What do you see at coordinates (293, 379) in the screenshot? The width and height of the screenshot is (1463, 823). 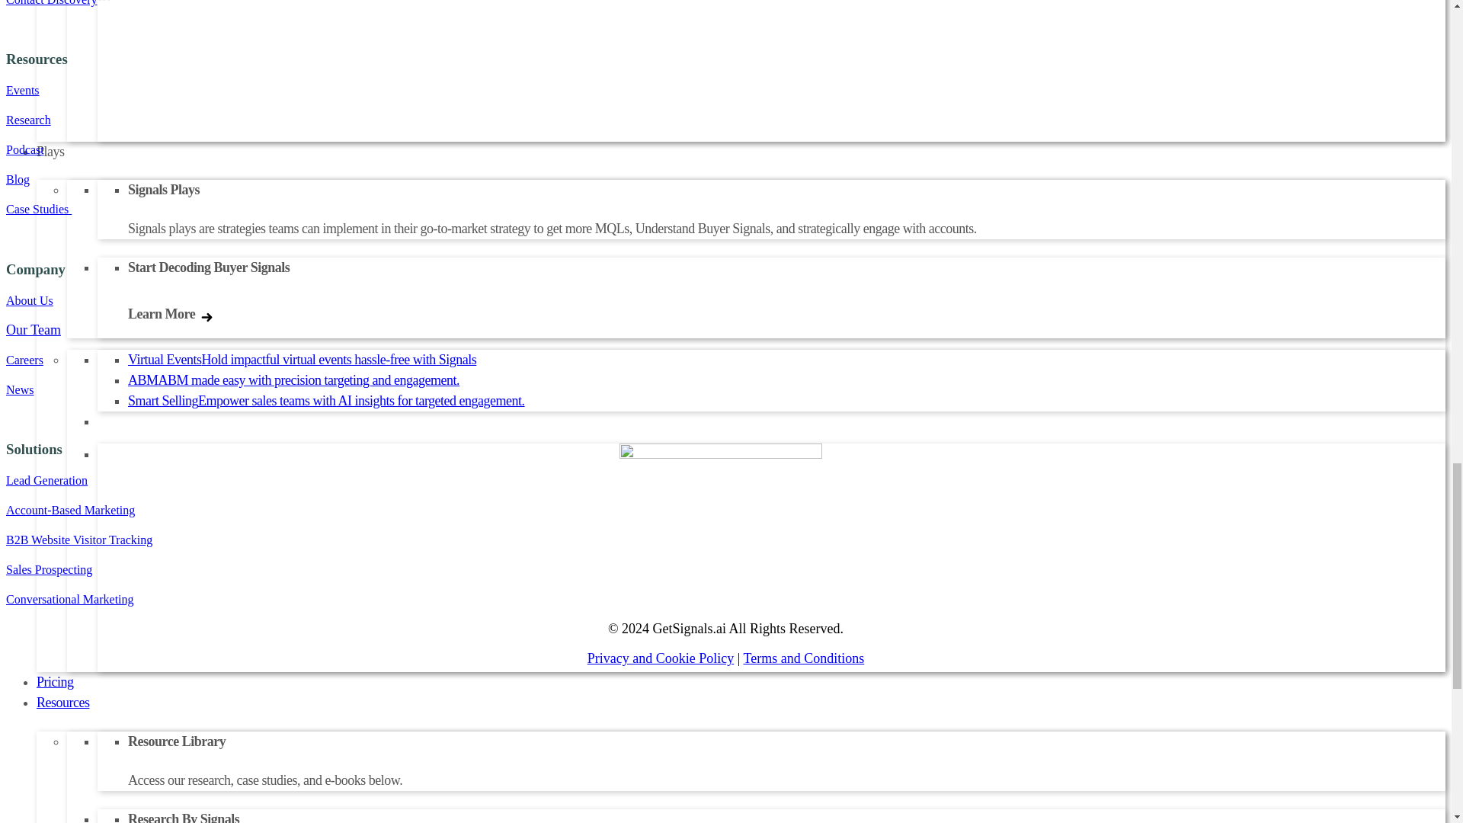 I see `ABMABM made easy with precision targeting and engagement.` at bounding box center [293, 379].